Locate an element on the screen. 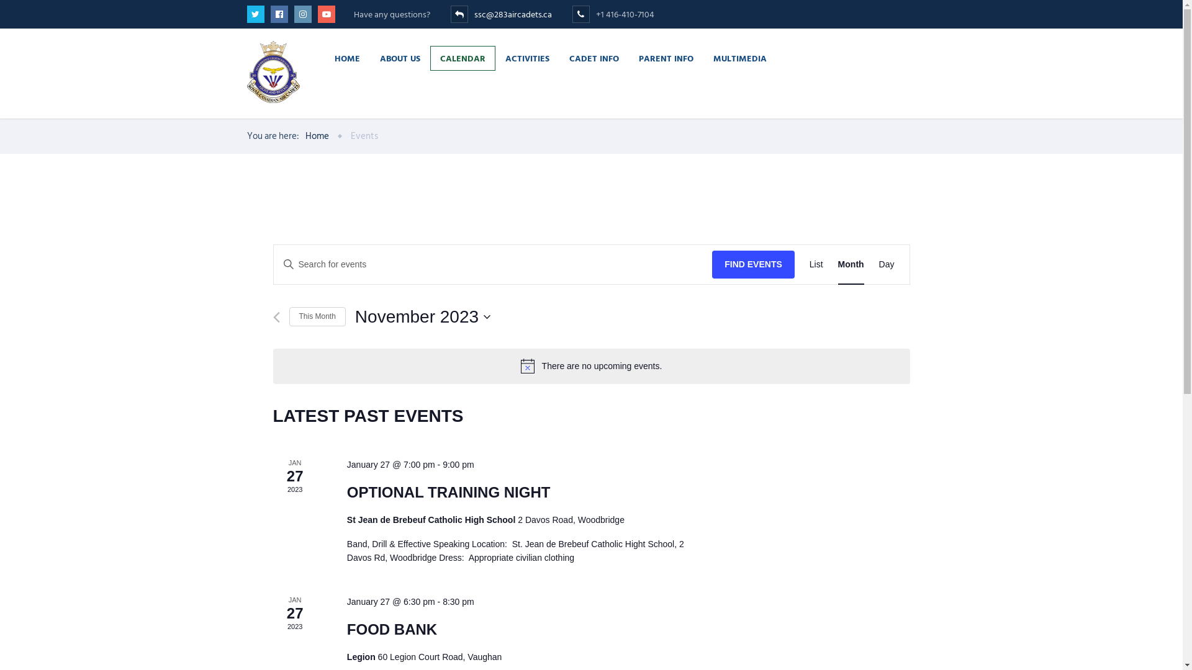 Image resolution: width=1192 pixels, height=670 pixels. PARENT INFO is located at coordinates (666, 58).